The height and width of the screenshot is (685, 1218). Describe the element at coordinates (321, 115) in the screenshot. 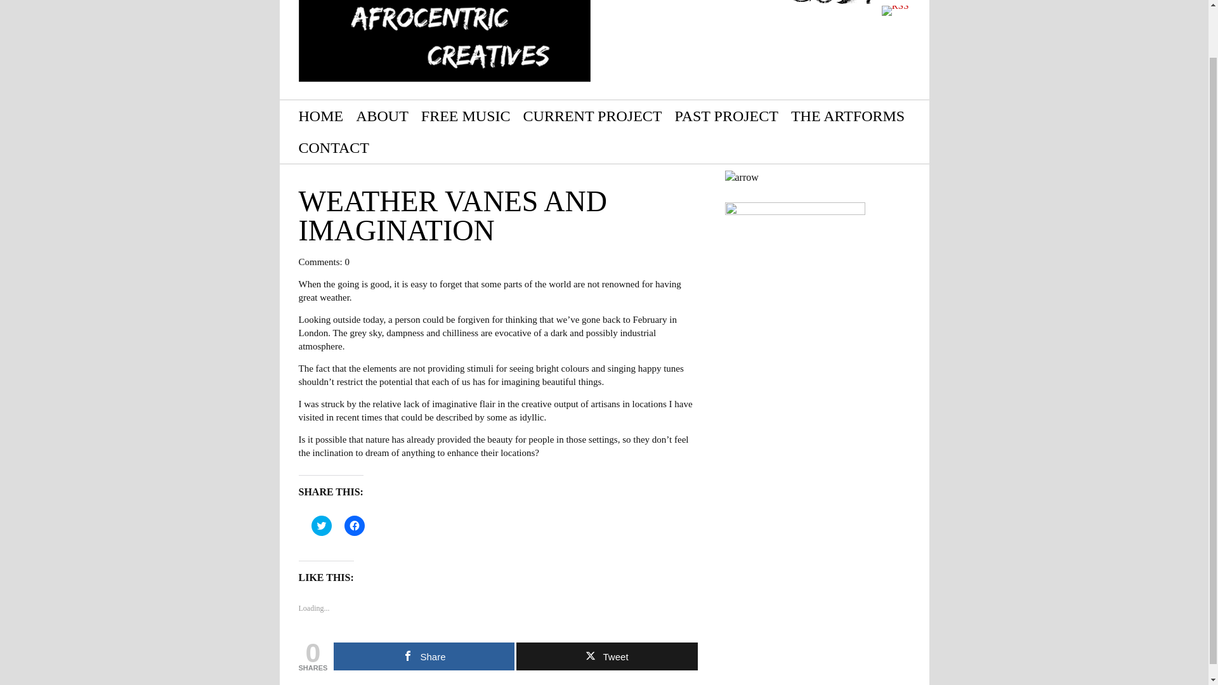

I see `HOME` at that location.